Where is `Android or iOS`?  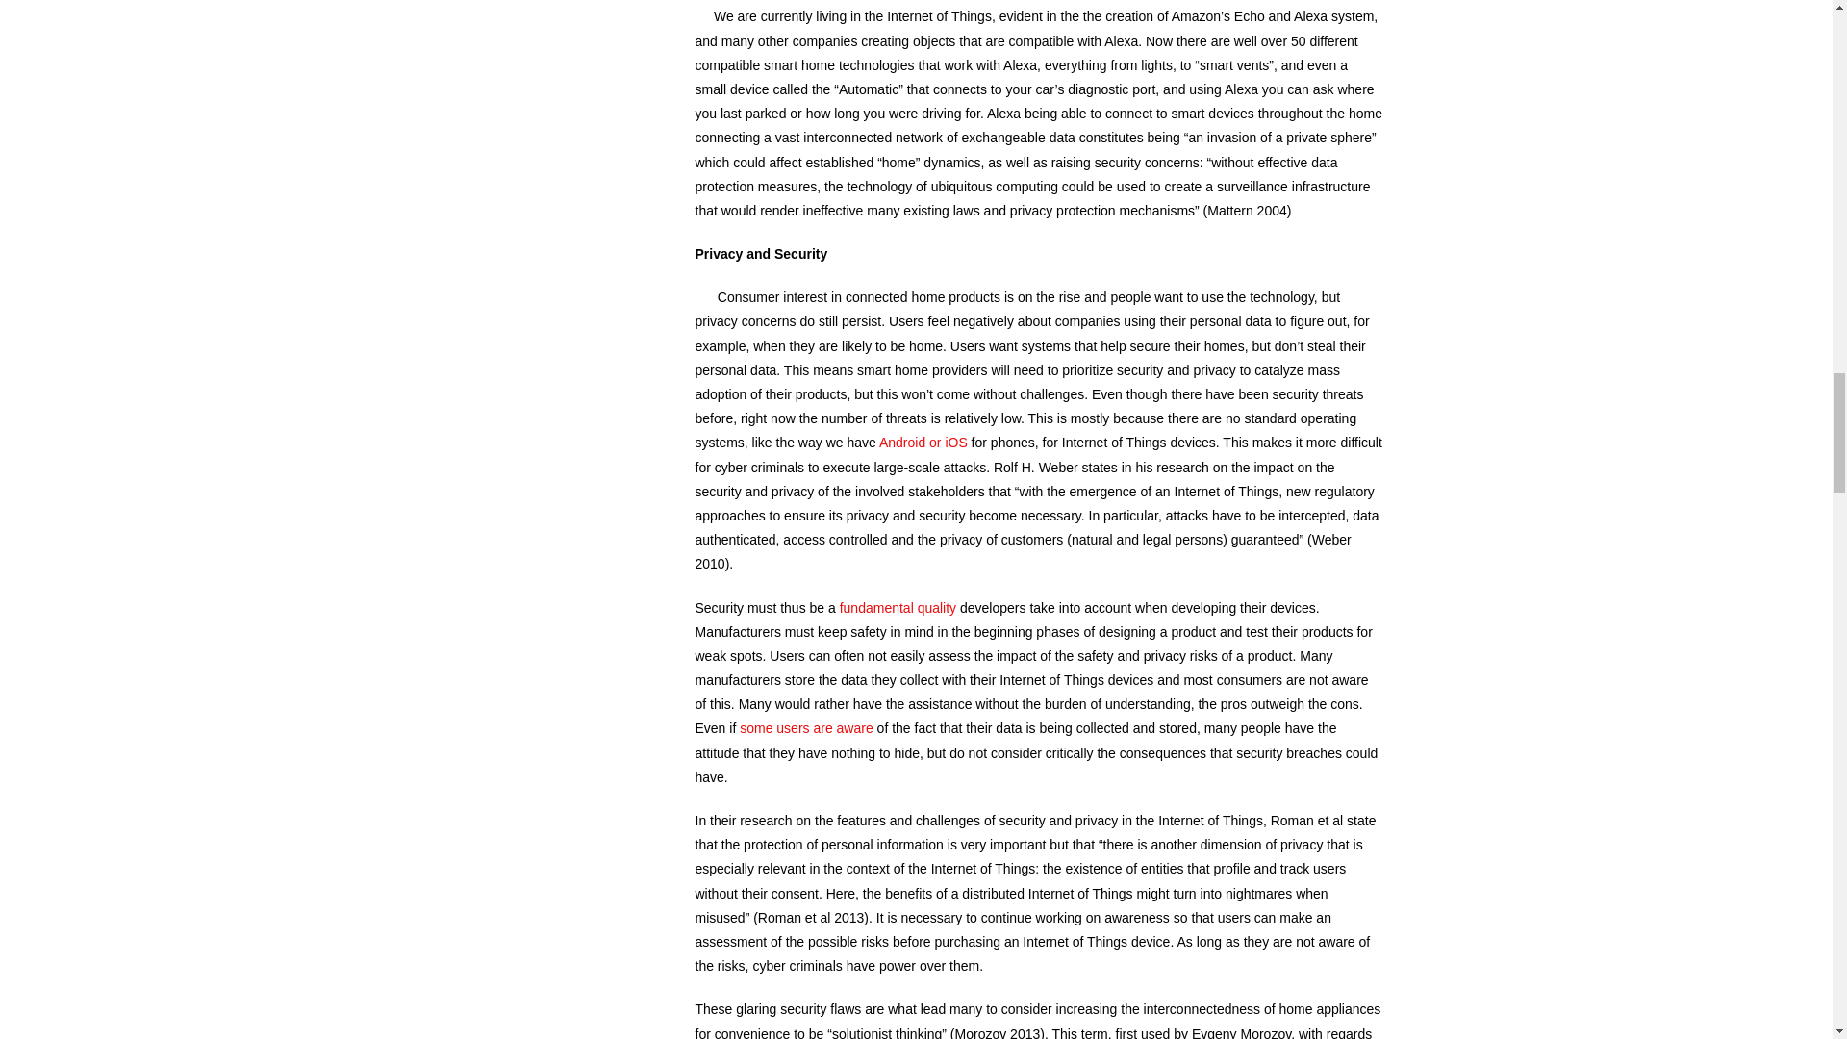
Android or iOS is located at coordinates (922, 443).